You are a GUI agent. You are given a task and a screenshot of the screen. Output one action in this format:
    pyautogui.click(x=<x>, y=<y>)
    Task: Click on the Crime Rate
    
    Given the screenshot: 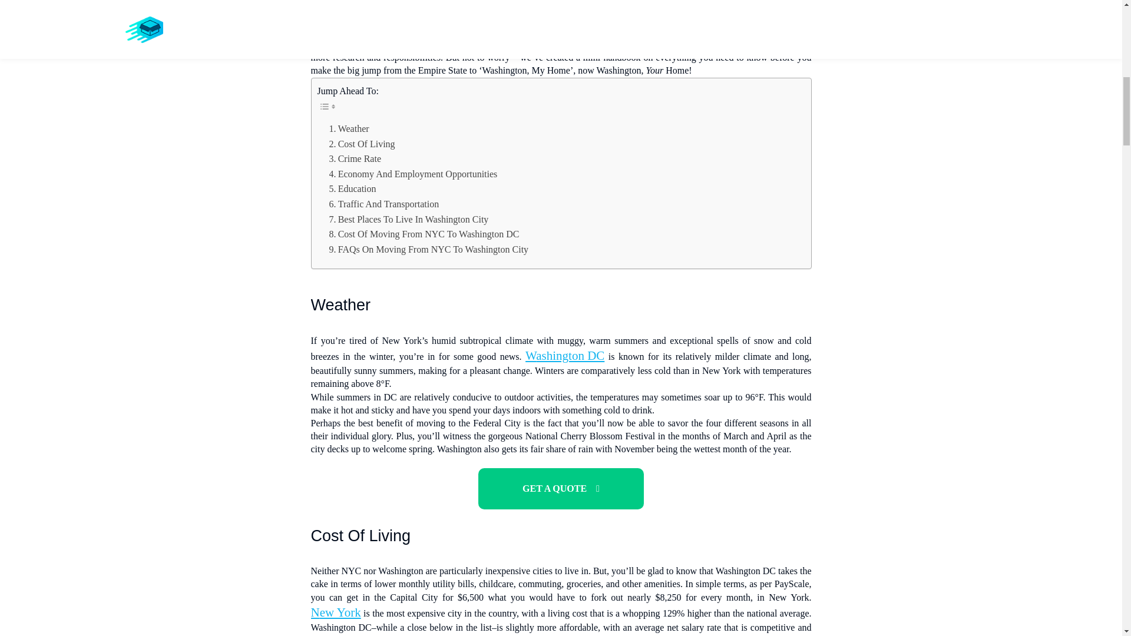 What is the action you would take?
    pyautogui.click(x=355, y=159)
    